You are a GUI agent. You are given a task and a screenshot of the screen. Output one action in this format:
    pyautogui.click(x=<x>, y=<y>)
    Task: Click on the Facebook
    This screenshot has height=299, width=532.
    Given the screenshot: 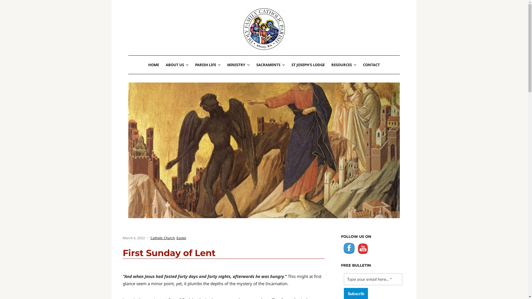 What is the action you would take?
    pyautogui.click(x=349, y=248)
    